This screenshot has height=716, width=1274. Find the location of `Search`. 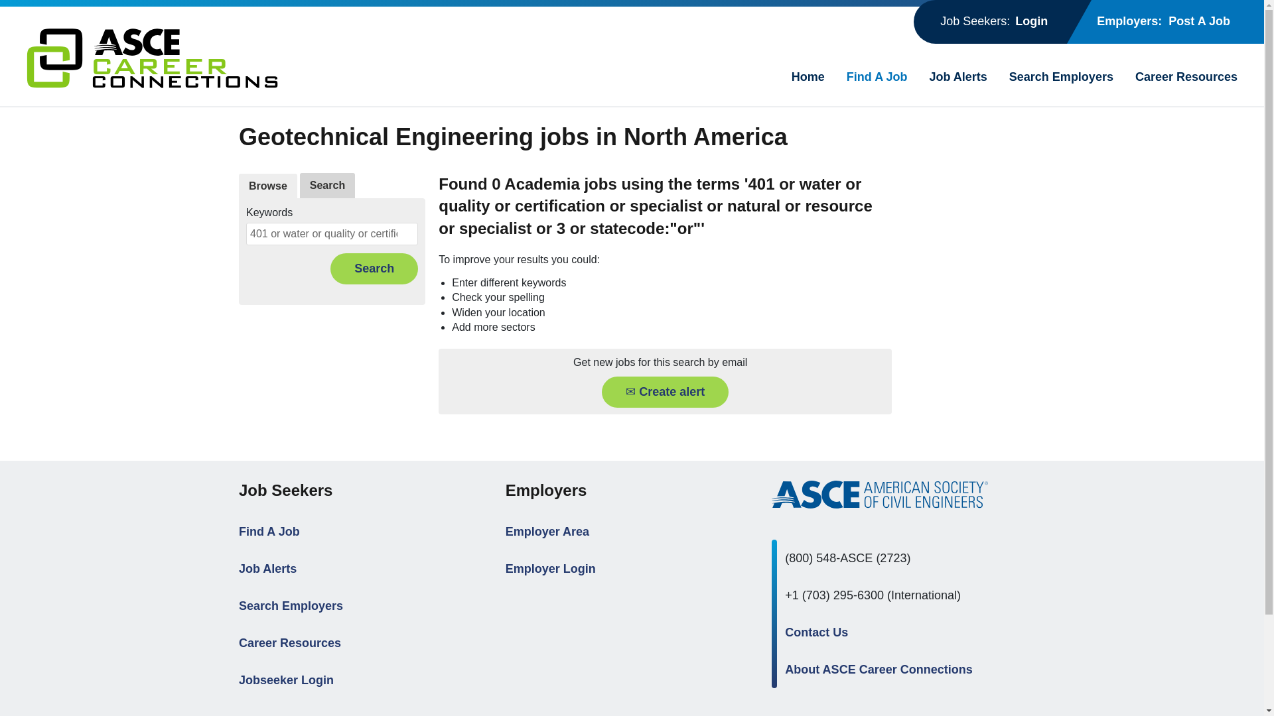

Search is located at coordinates (374, 268).